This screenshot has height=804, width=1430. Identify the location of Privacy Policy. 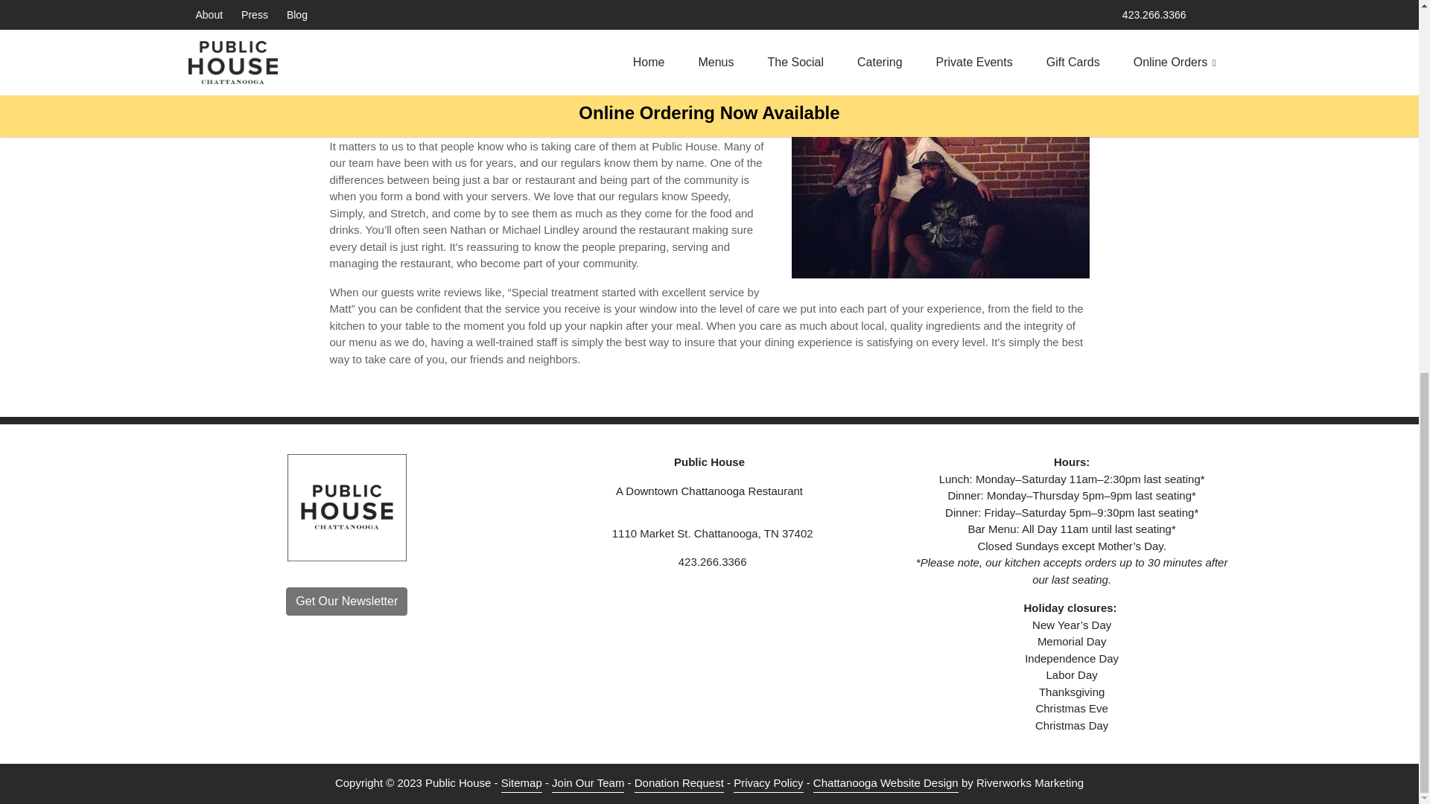
(767, 783).